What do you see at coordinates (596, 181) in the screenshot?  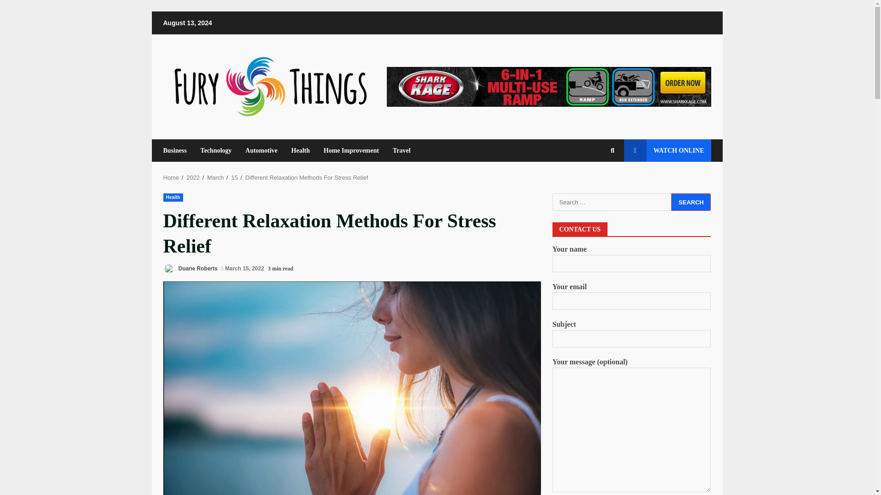 I see `Search` at bounding box center [596, 181].